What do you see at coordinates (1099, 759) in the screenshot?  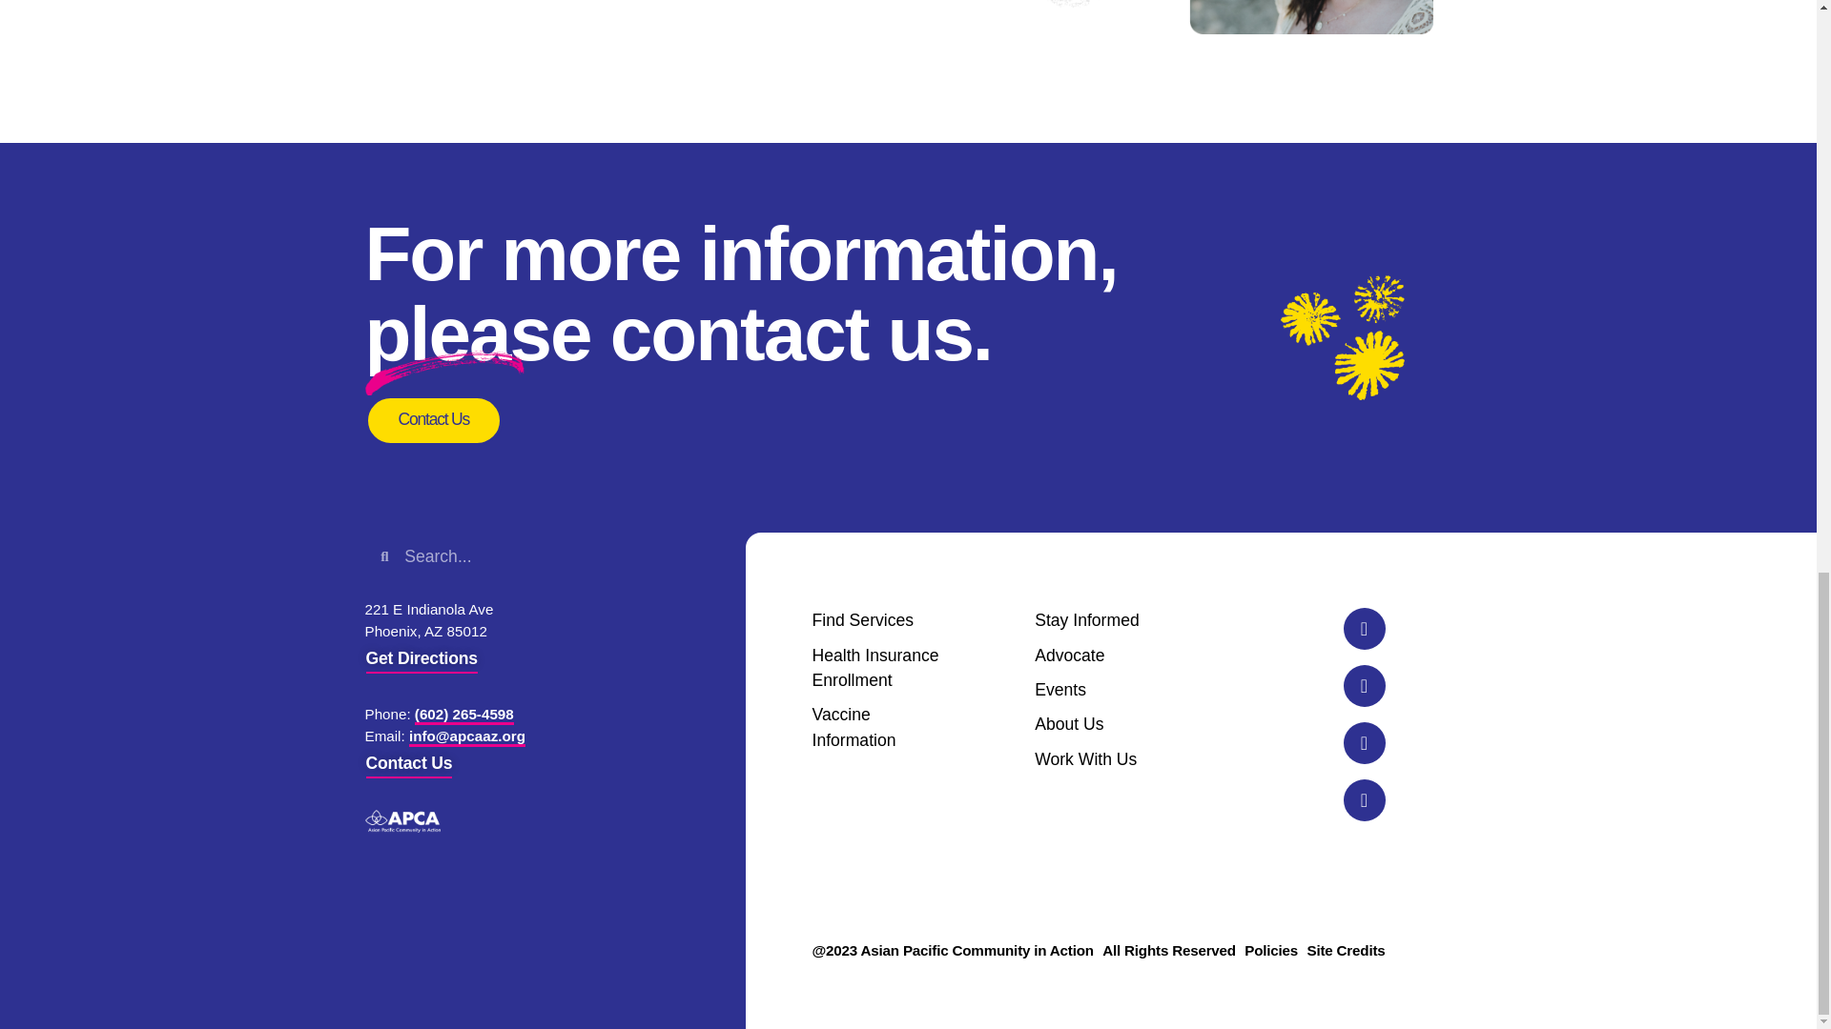 I see `Work With Us` at bounding box center [1099, 759].